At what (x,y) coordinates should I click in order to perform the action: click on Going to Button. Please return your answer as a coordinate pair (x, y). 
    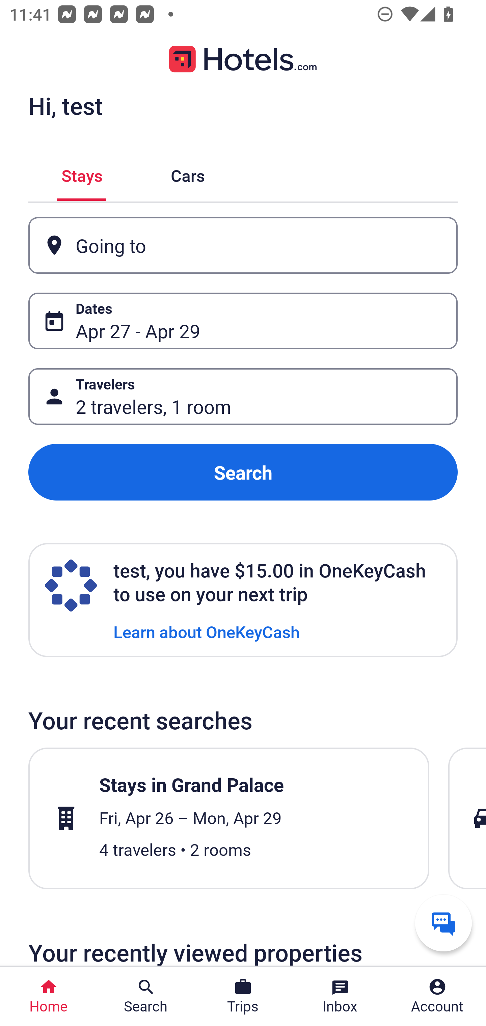
    Looking at the image, I should click on (243, 246).